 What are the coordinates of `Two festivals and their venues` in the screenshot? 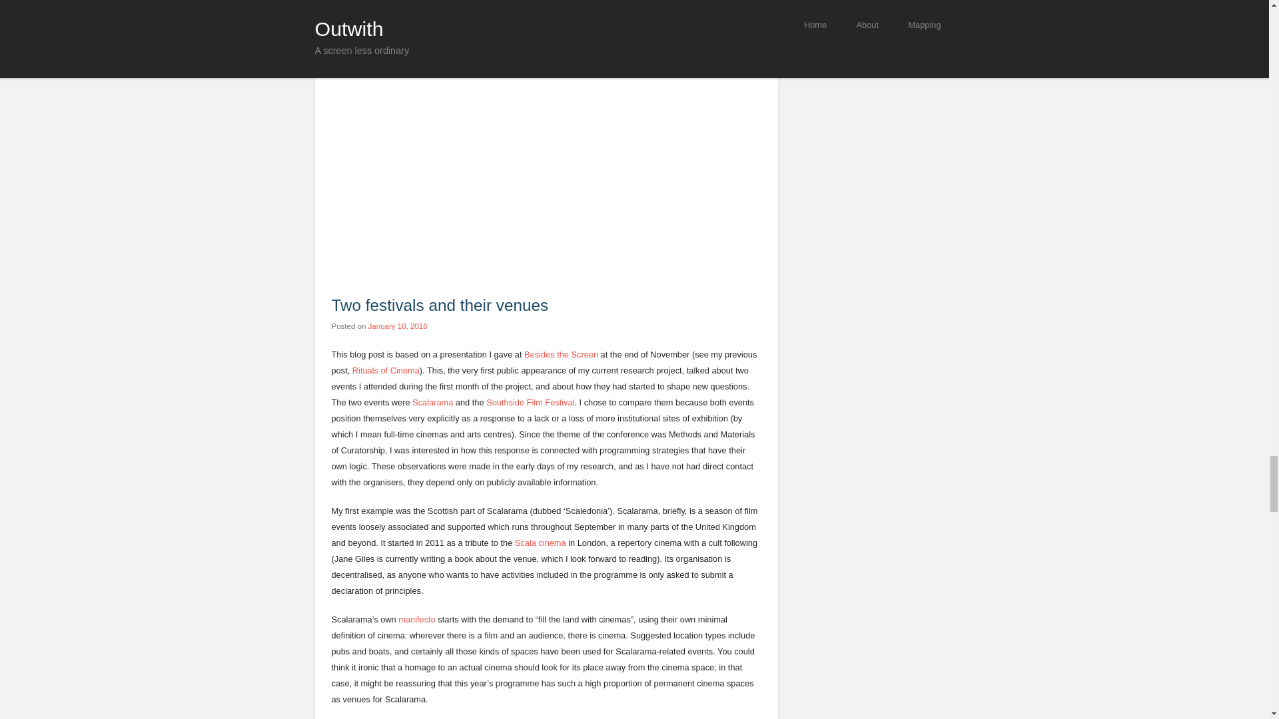 It's located at (440, 305).